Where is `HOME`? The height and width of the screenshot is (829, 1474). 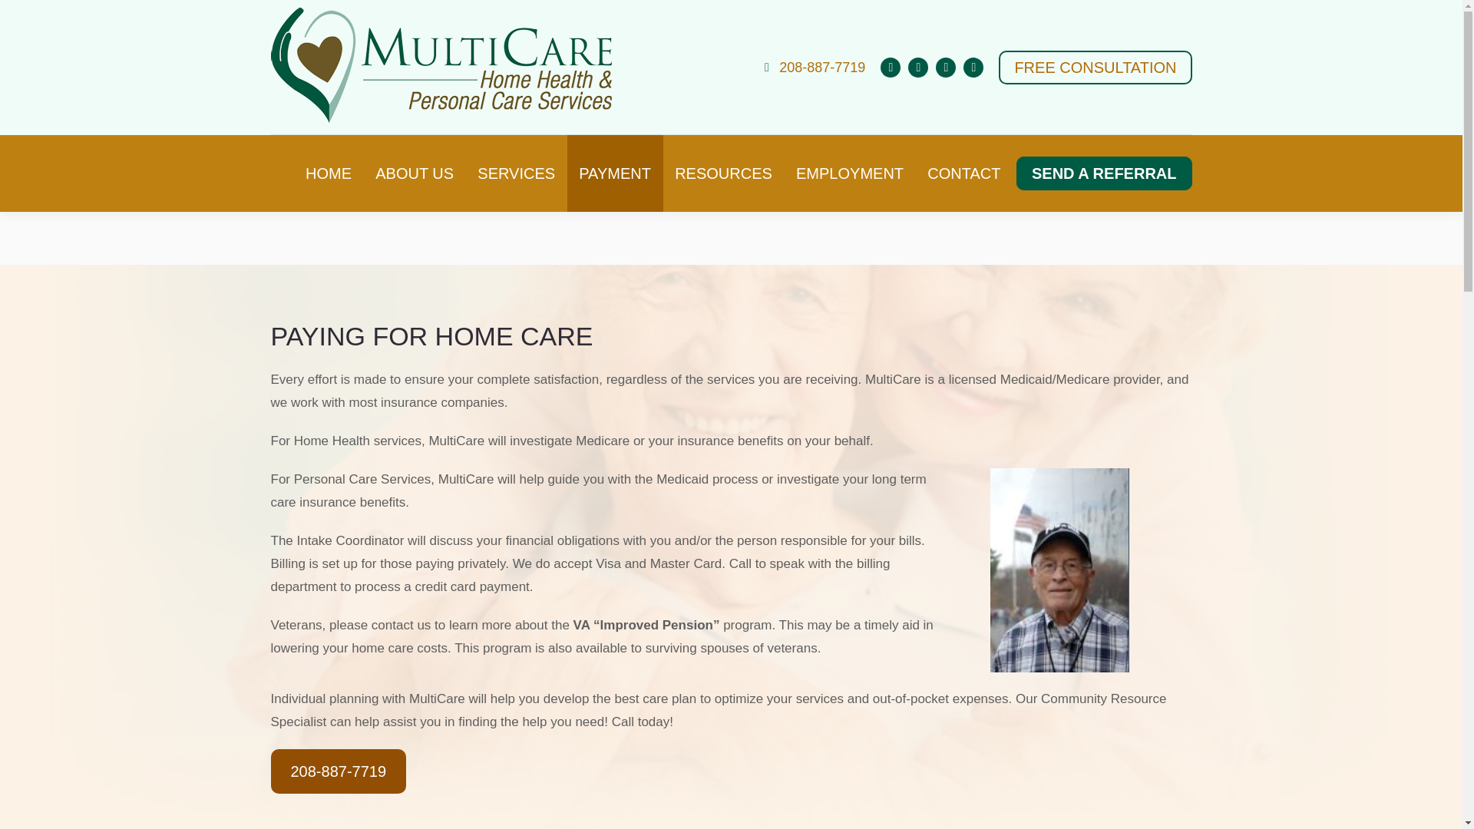
HOME is located at coordinates (328, 173).